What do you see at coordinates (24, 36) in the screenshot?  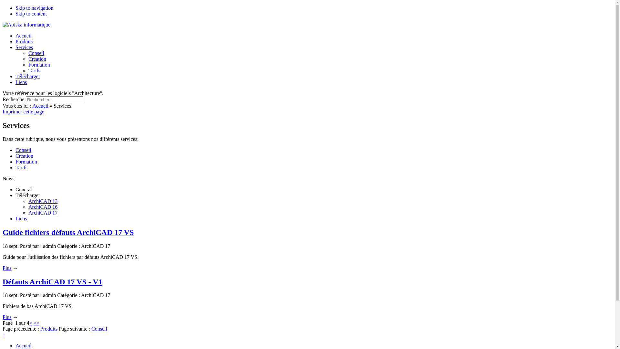 I see `Accueil` at bounding box center [24, 36].